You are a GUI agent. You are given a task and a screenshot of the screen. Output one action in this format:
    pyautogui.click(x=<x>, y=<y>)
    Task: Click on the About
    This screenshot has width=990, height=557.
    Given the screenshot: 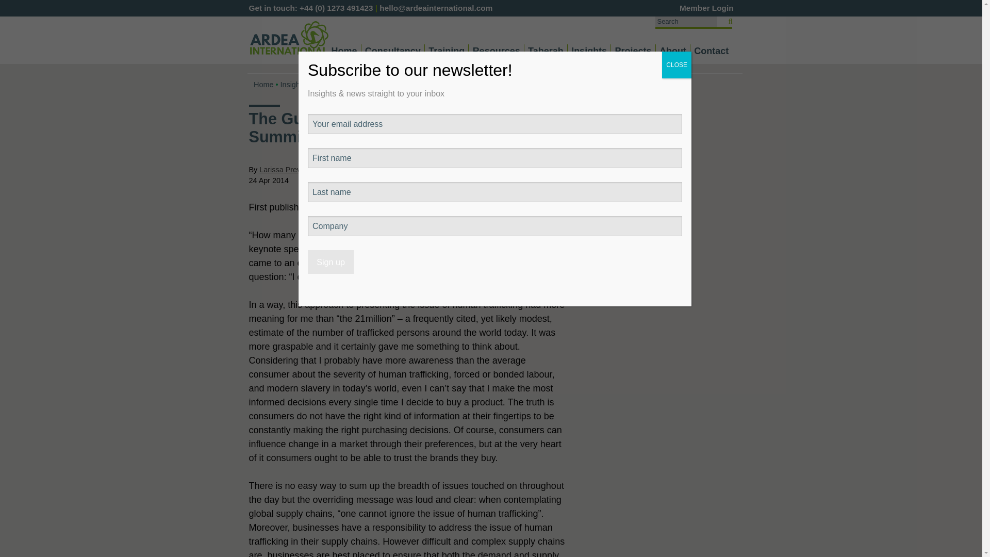 What is the action you would take?
    pyautogui.click(x=672, y=51)
    